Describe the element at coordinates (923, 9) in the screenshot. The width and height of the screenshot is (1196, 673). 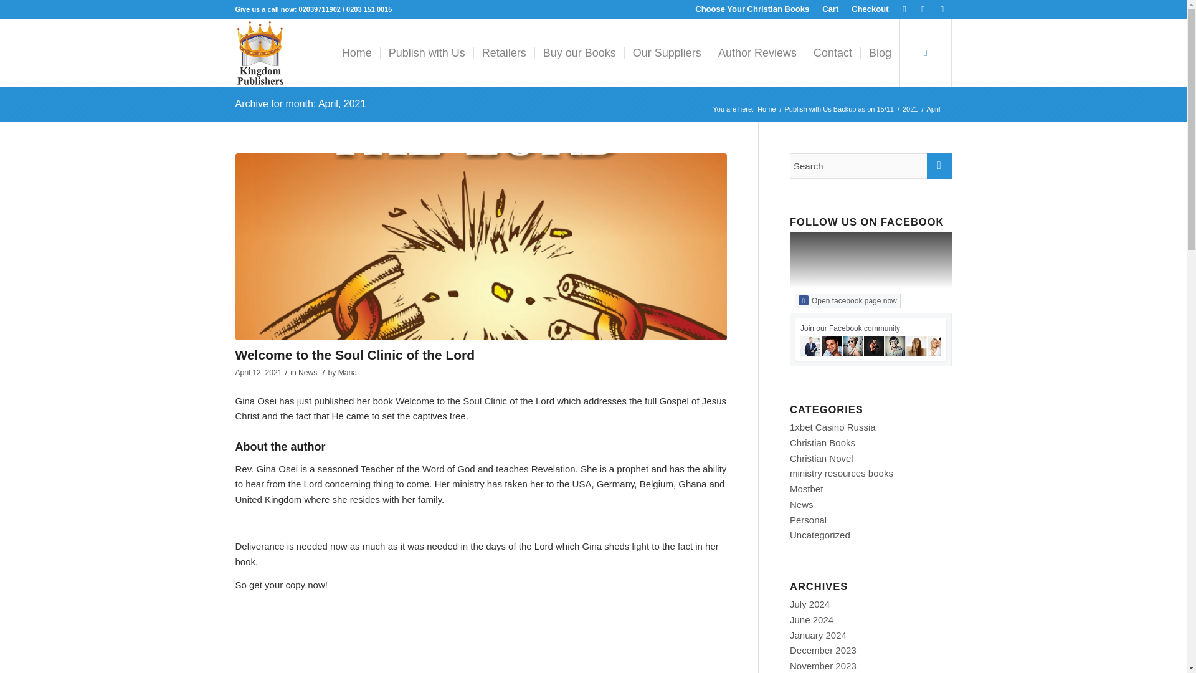
I see `Twitter` at that location.